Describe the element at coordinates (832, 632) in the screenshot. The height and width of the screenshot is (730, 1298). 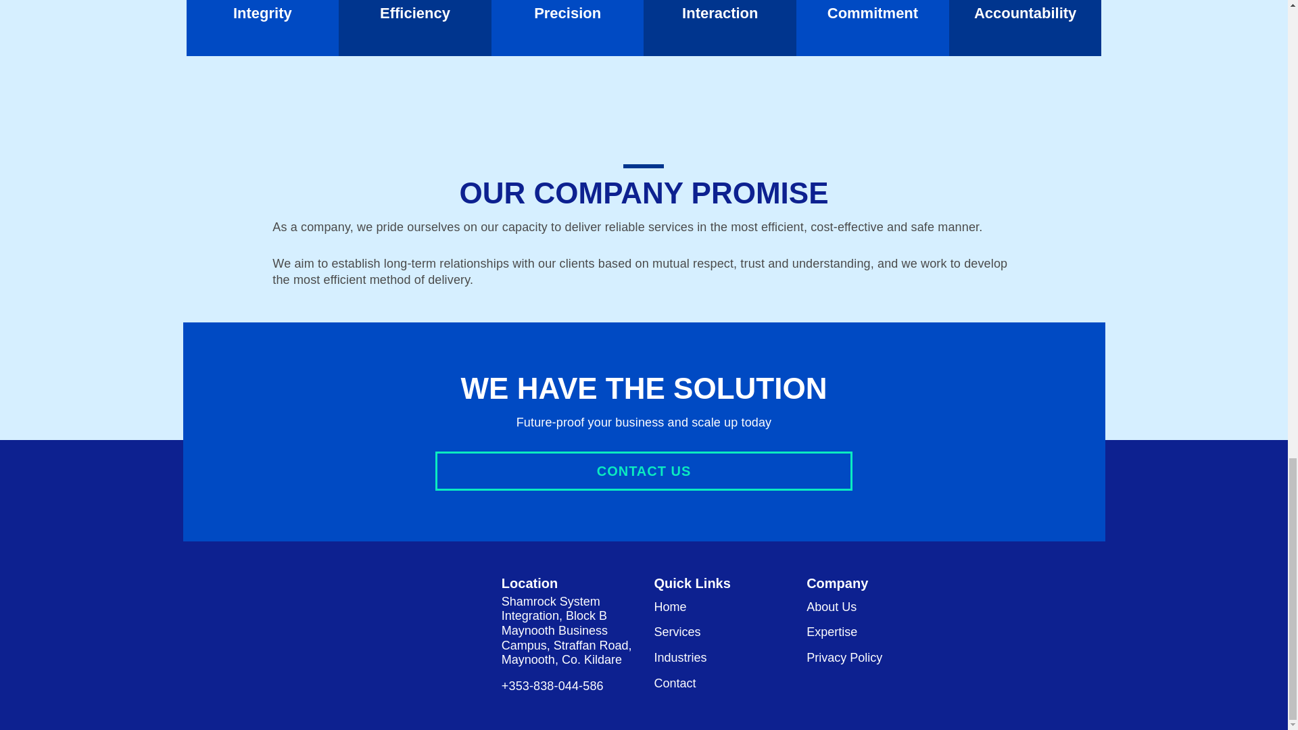
I see `Expertise` at that location.